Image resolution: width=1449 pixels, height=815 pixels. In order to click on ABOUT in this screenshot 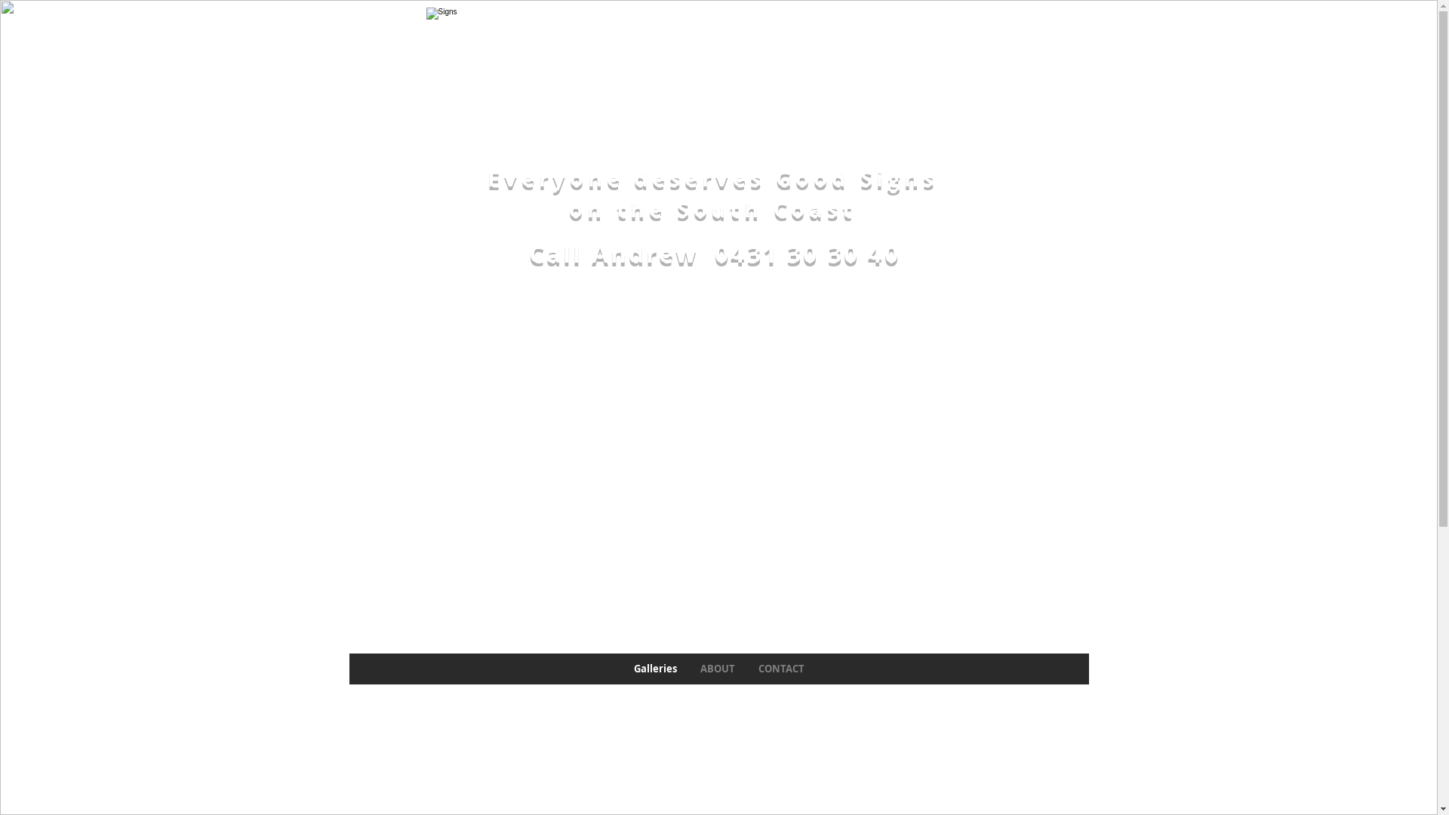, I will do `click(717, 669)`.